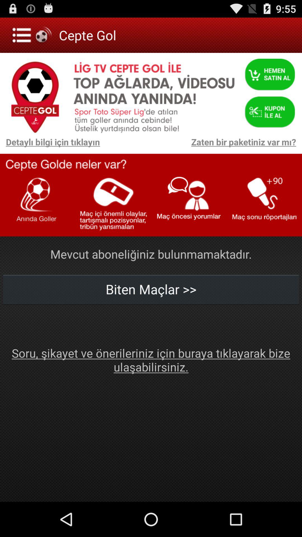  What do you see at coordinates (201, 145) in the screenshot?
I see `select zaten bir paketiniz app` at bounding box center [201, 145].